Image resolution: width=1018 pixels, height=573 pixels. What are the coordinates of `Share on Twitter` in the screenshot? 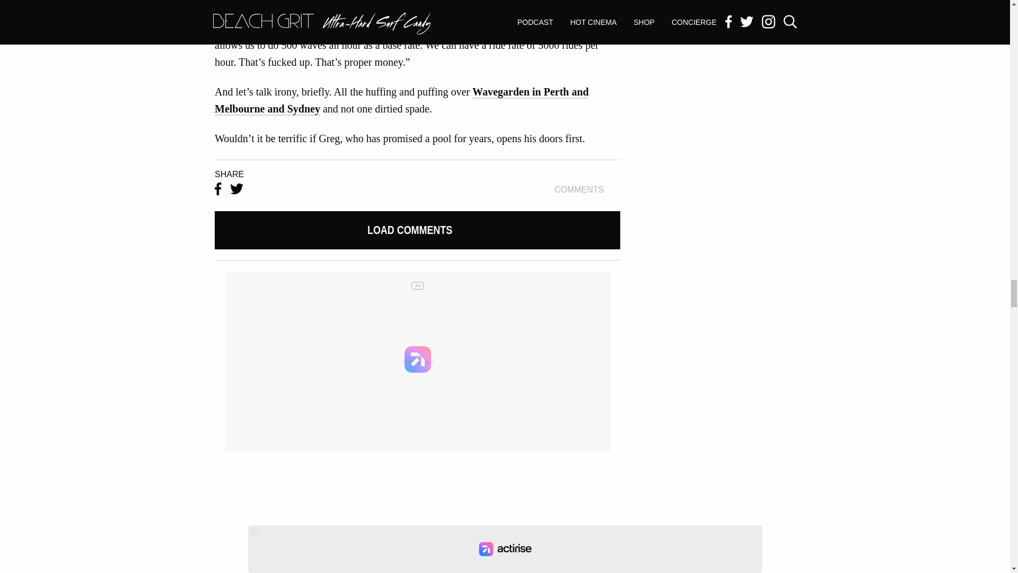 It's located at (236, 189).